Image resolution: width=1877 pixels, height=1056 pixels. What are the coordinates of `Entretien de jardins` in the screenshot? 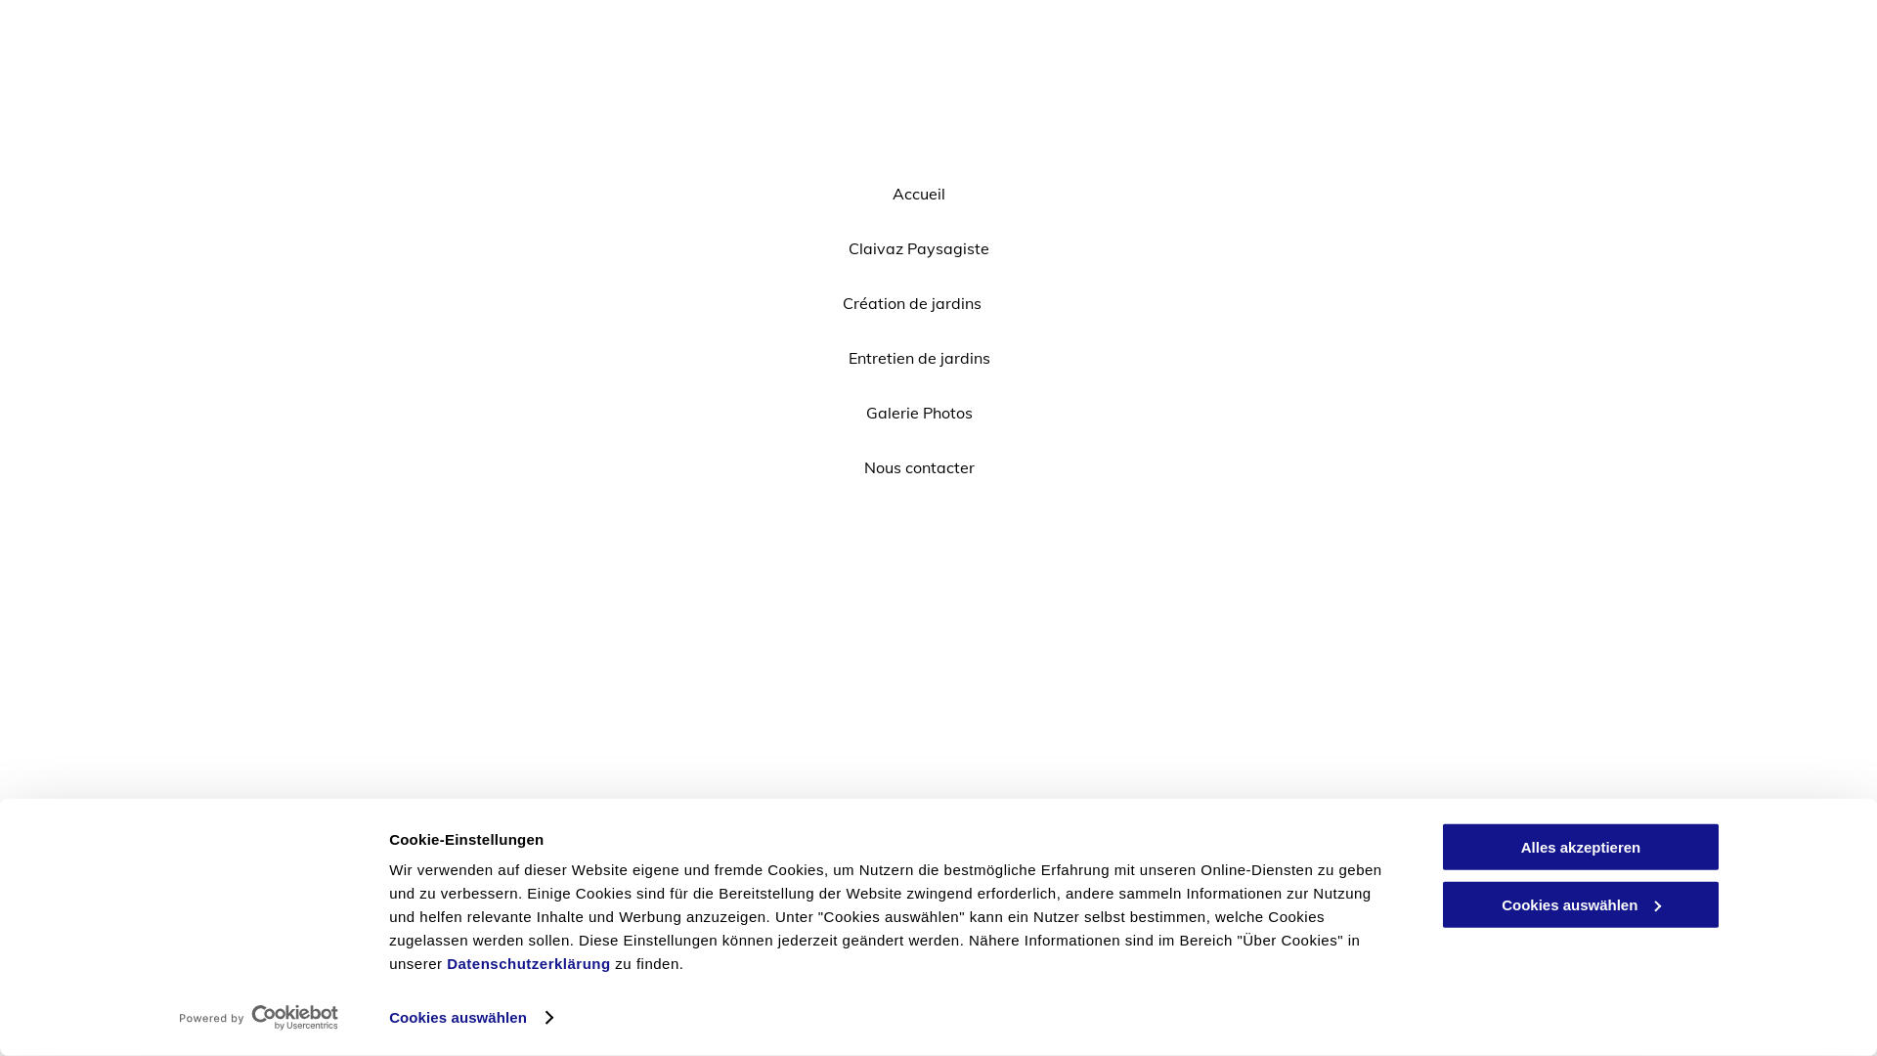 It's located at (919, 358).